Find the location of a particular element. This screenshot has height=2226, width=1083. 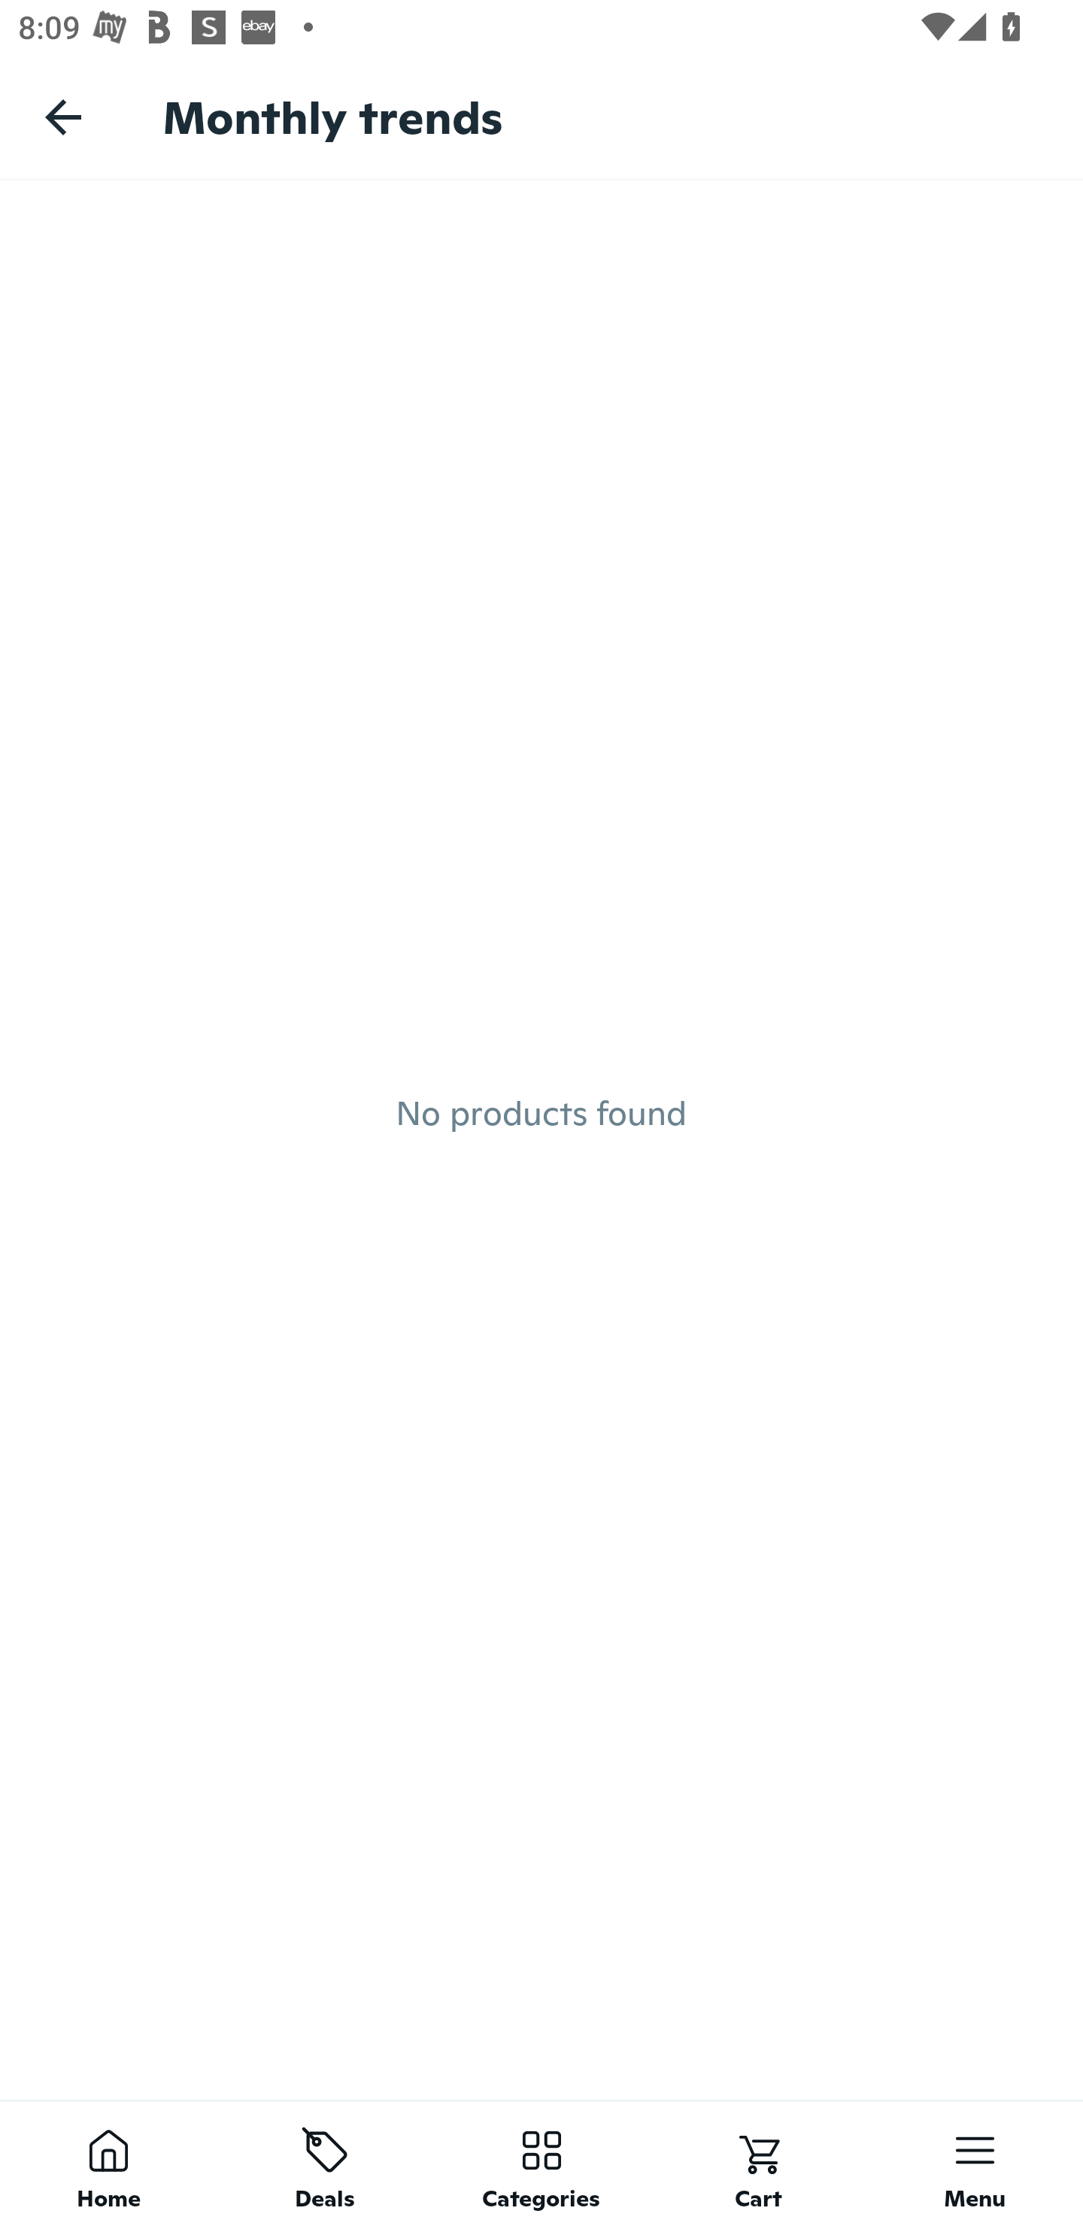

Menu is located at coordinates (975, 2163).